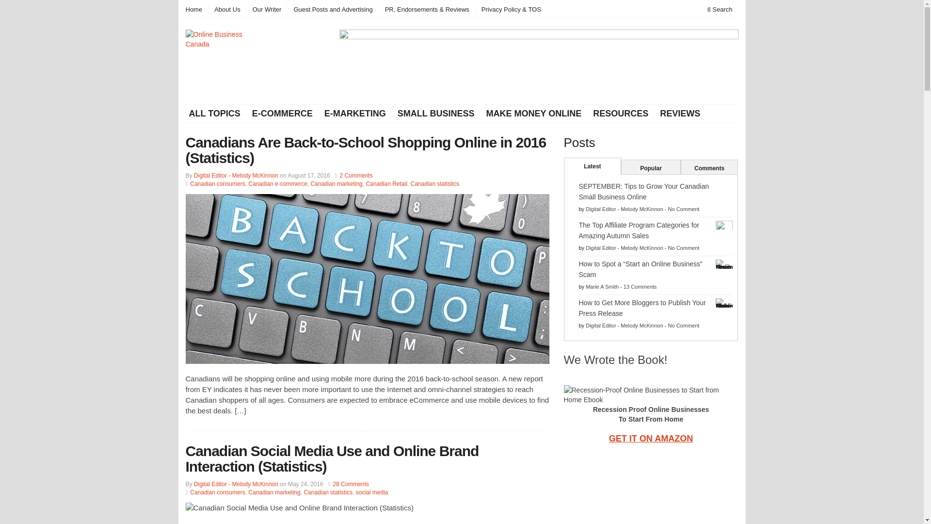 Image resolution: width=931 pixels, height=524 pixels. I want to click on Social Media Use in Canada, so click(367, 513).